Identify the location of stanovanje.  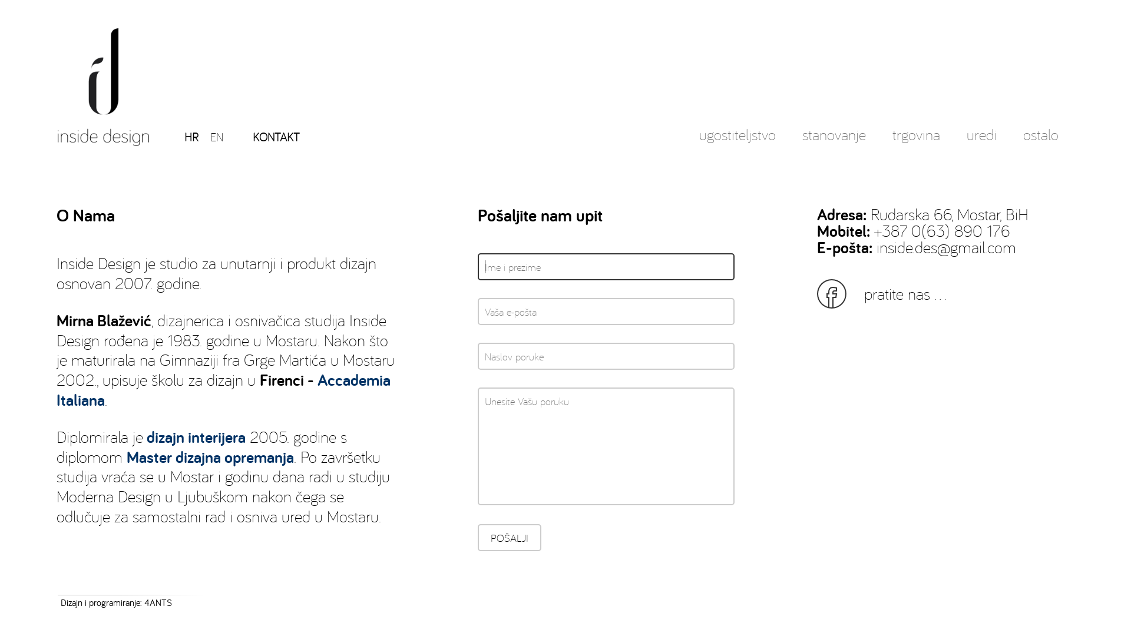
(834, 120).